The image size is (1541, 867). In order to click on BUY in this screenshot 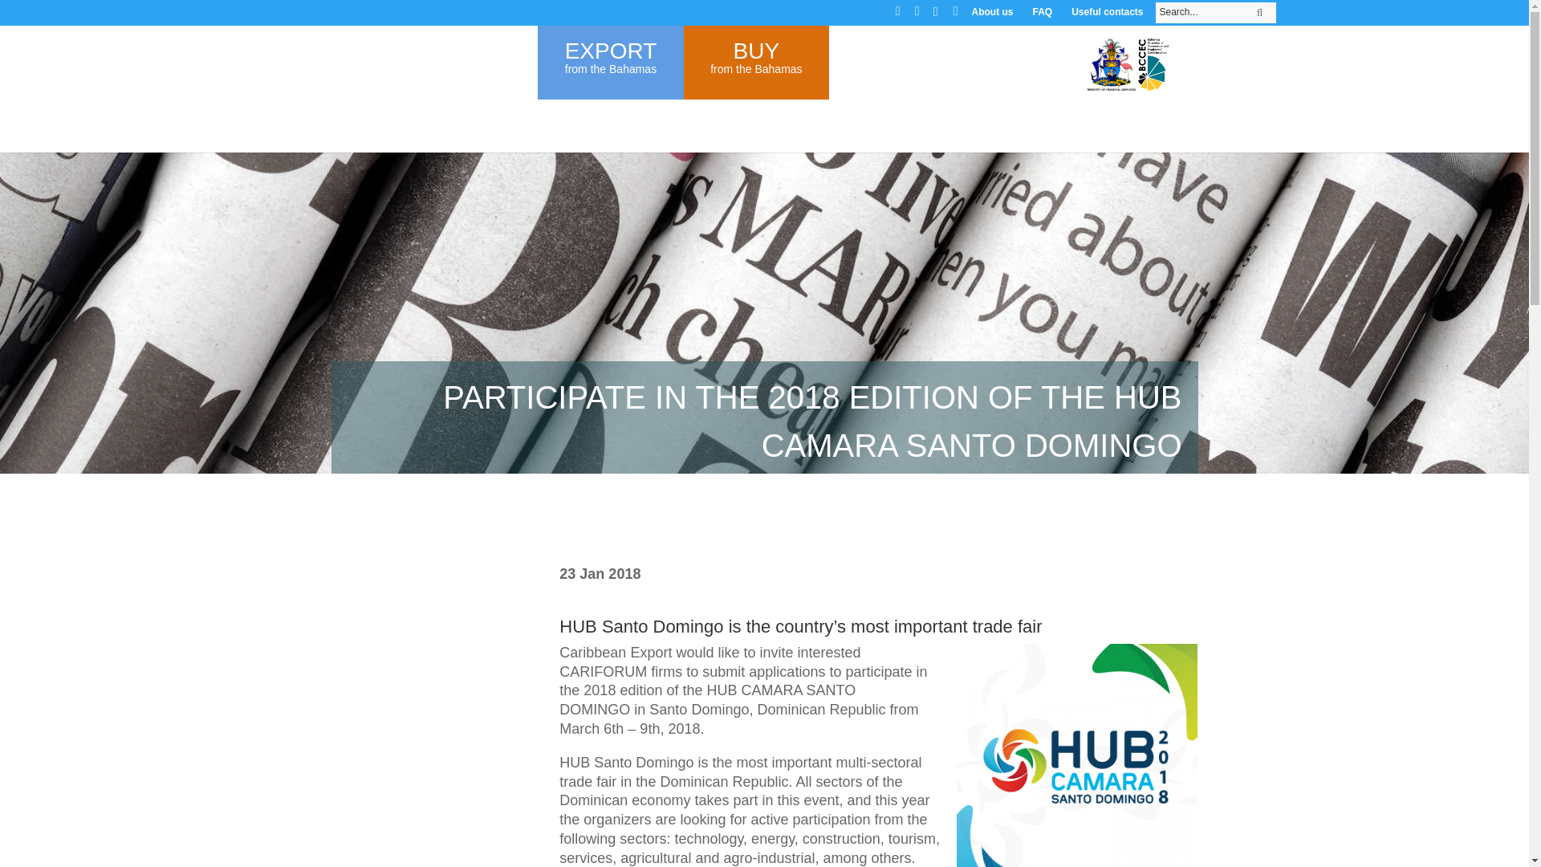, I will do `click(608, 138)`.